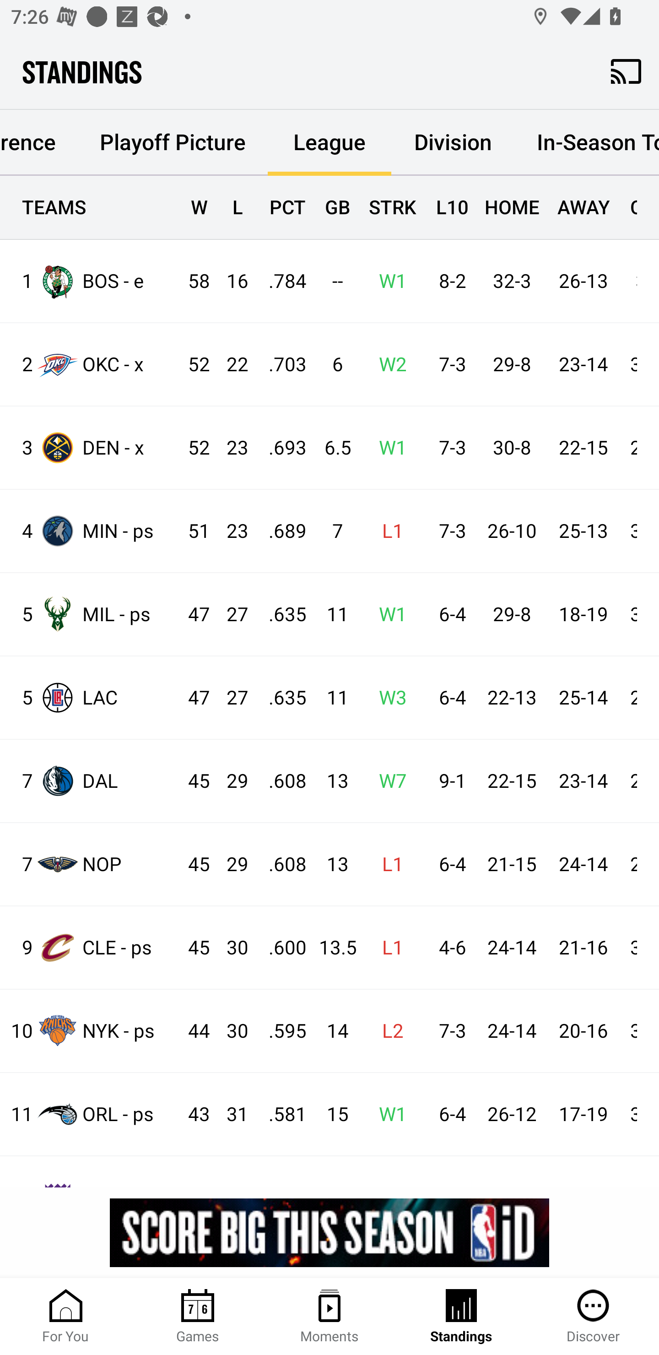 The image size is (659, 1355). What do you see at coordinates (280, 365) in the screenshot?
I see `.703` at bounding box center [280, 365].